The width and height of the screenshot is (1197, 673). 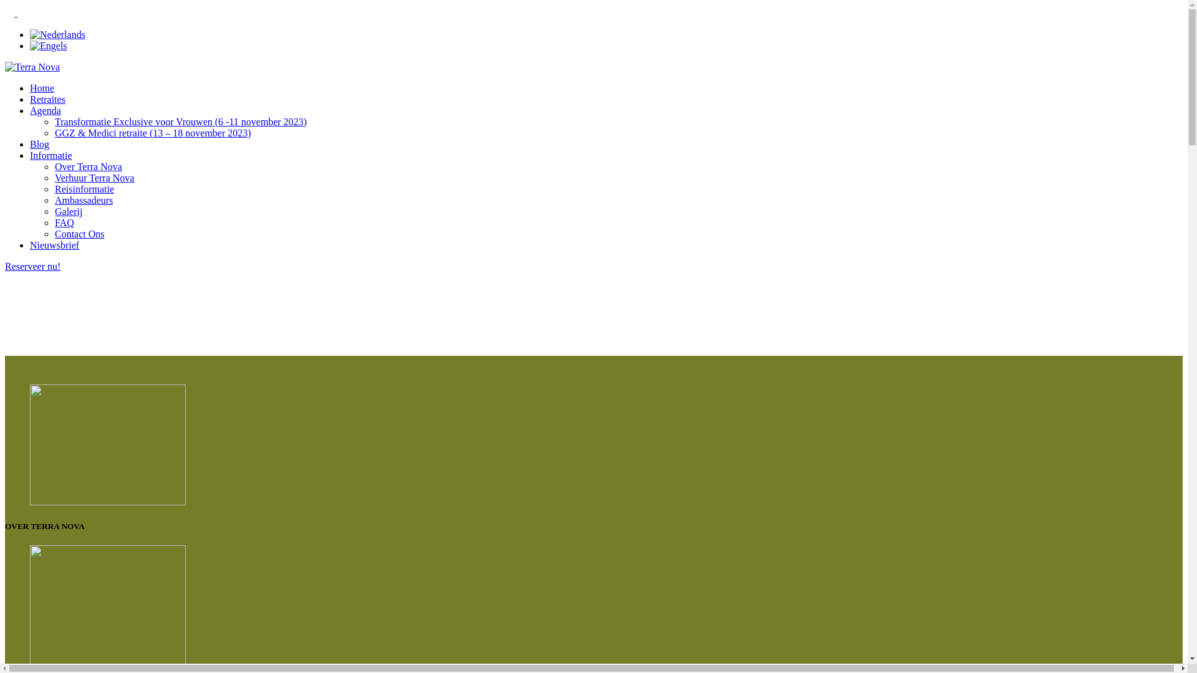 What do you see at coordinates (89, 167) in the screenshot?
I see `Over Terra Nova` at bounding box center [89, 167].